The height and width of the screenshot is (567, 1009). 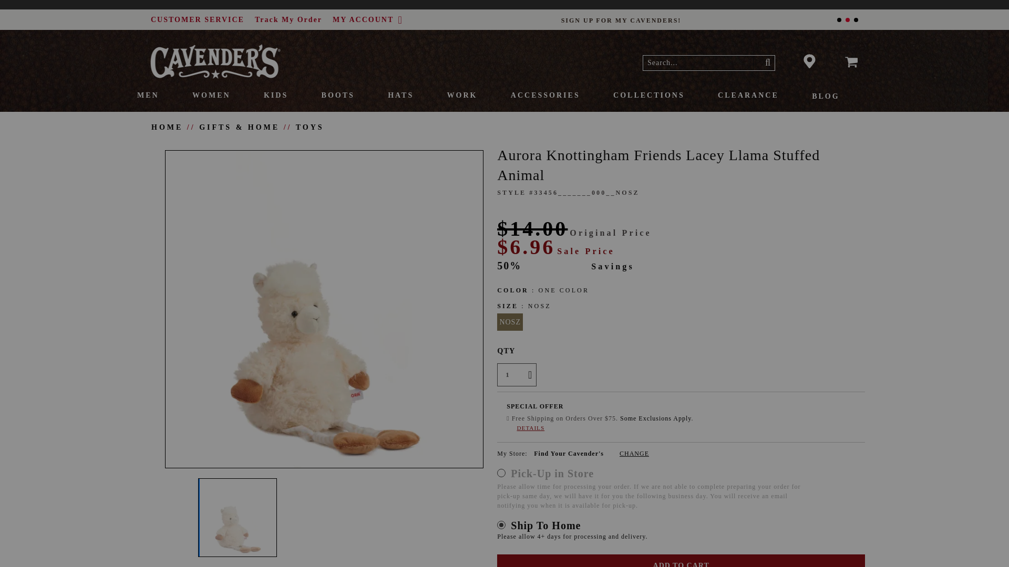 What do you see at coordinates (698, 62) in the screenshot?
I see `Search...` at bounding box center [698, 62].